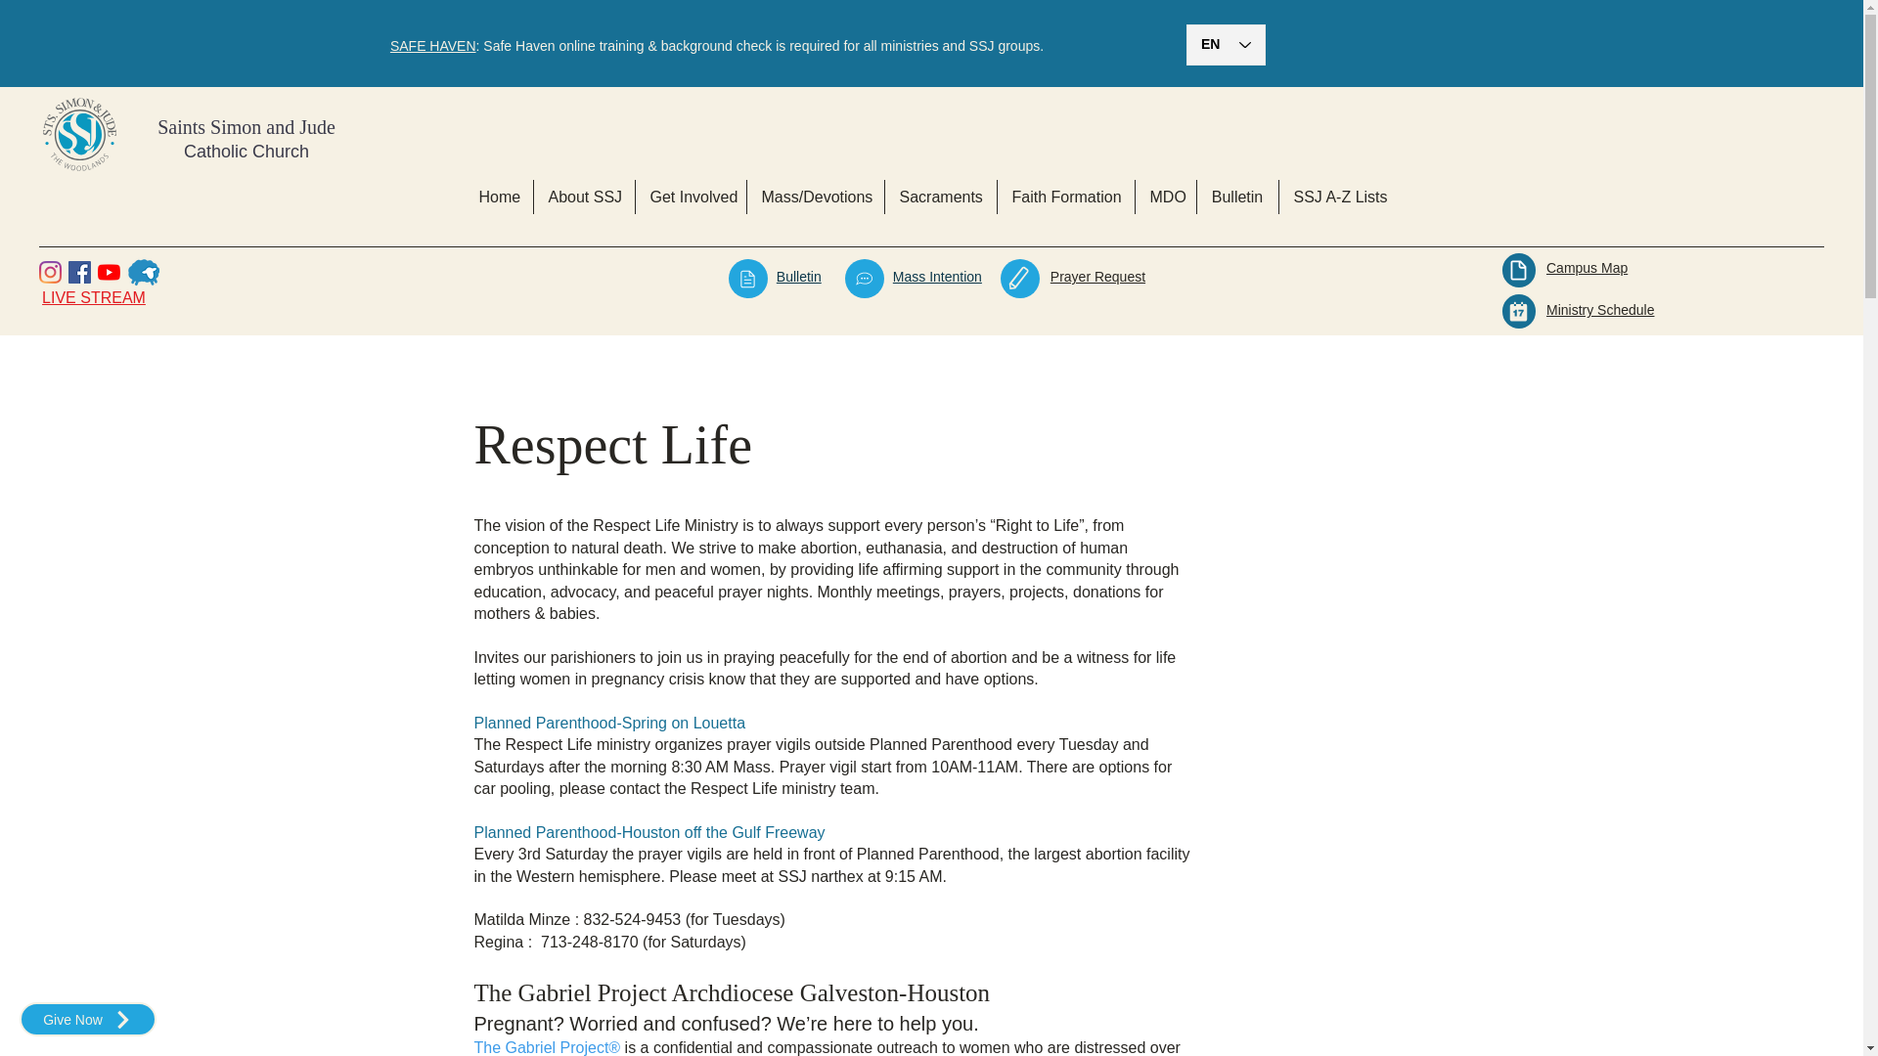 The height and width of the screenshot is (1056, 1878). Describe the element at coordinates (246, 151) in the screenshot. I see `Catholic Church` at that location.